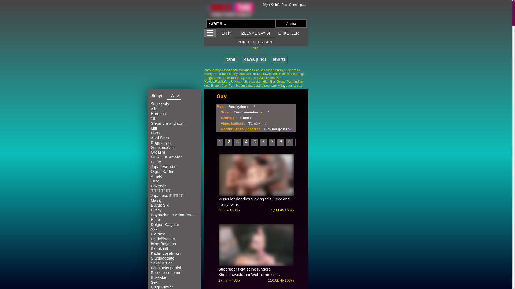 The width and height of the screenshot is (515, 289). What do you see at coordinates (238, 142) in the screenshot?
I see `3` at bounding box center [238, 142].